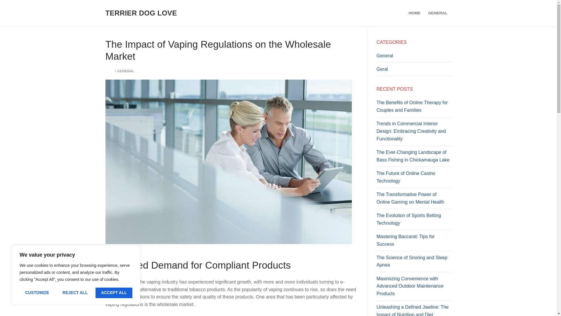 The height and width of the screenshot is (316, 561). I want to click on The Transformative Power of Online Gaming on Mental Health, so click(414, 200).